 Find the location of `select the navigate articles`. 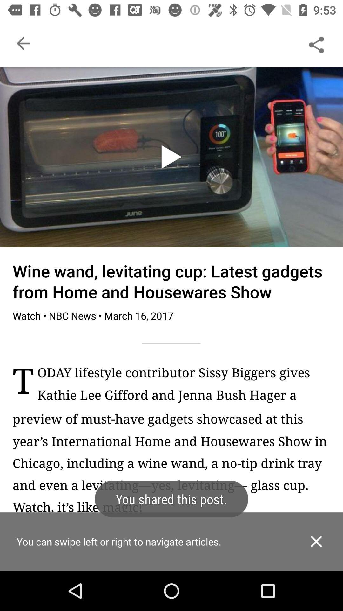

select the navigate articles is located at coordinates (171, 552).